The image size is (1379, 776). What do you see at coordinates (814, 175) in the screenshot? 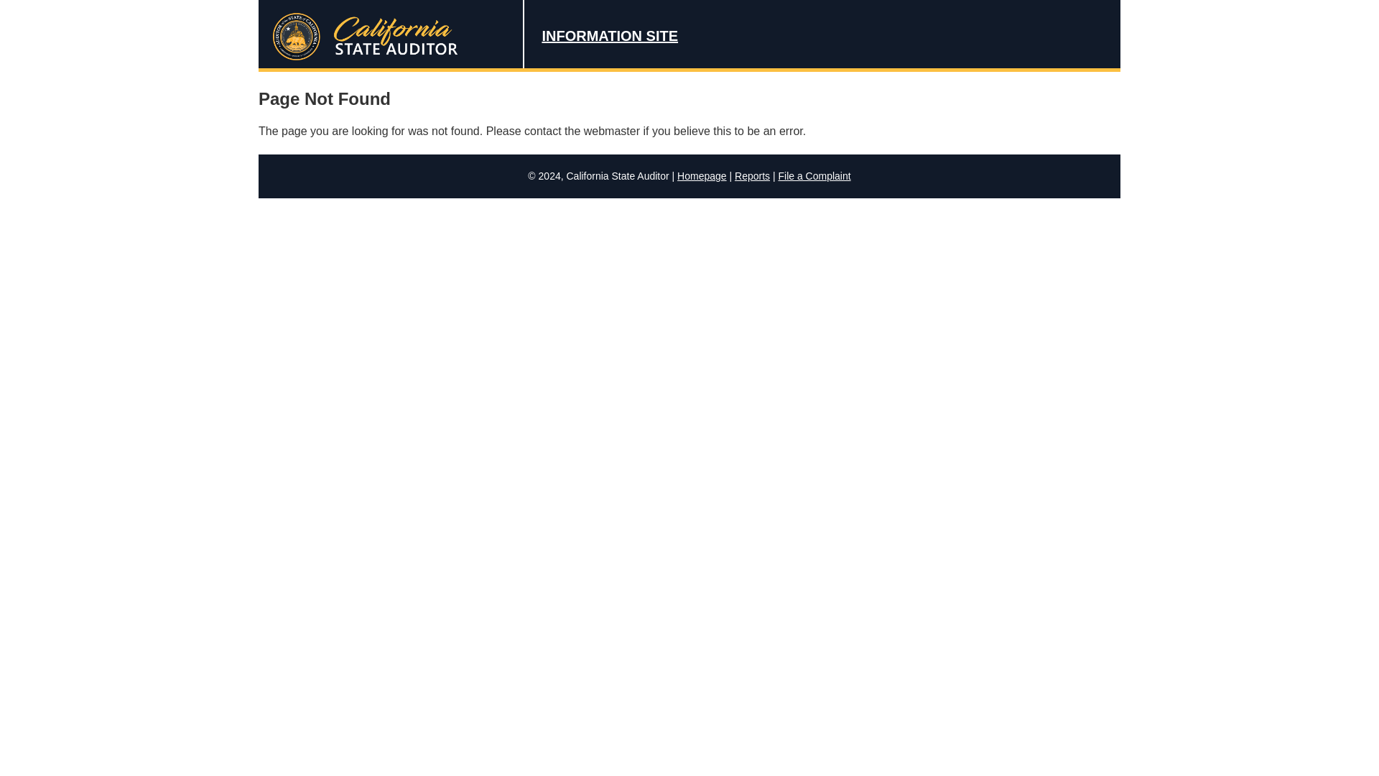
I see `File a Complaint` at bounding box center [814, 175].